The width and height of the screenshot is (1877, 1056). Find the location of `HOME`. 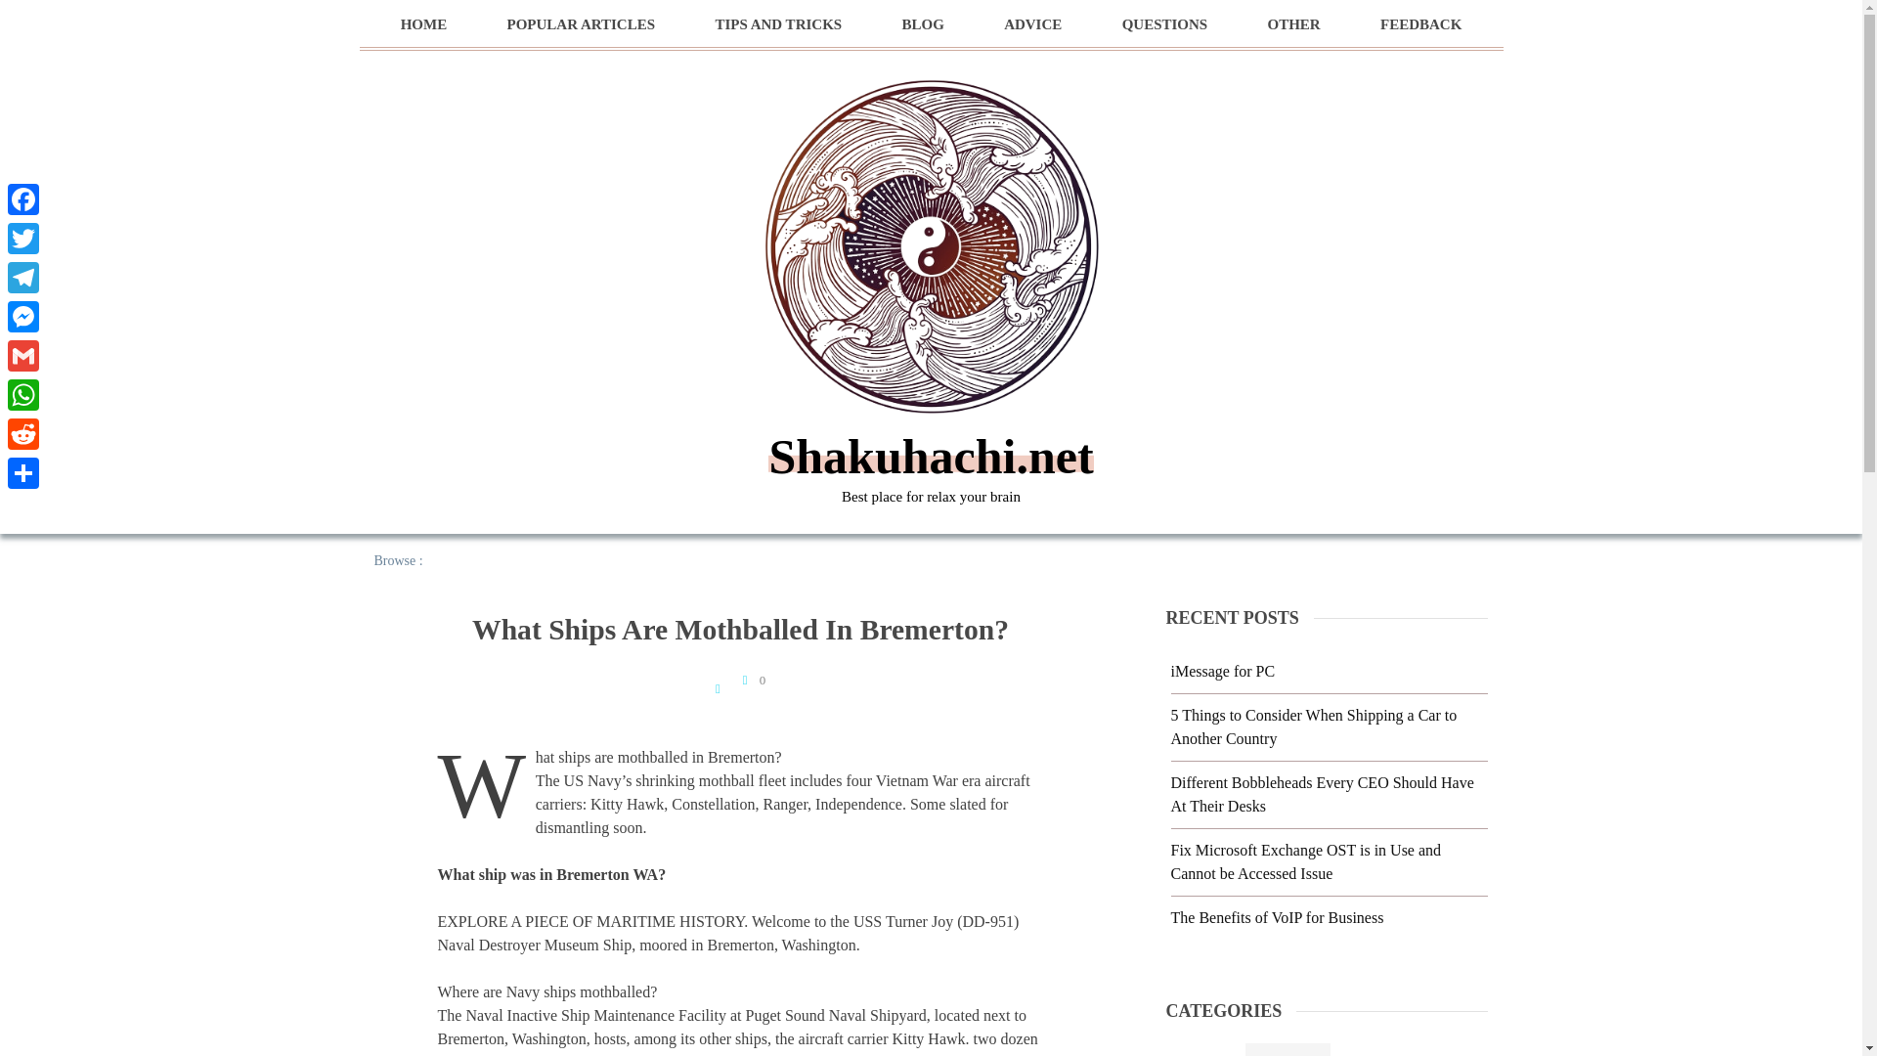

HOME is located at coordinates (424, 24).